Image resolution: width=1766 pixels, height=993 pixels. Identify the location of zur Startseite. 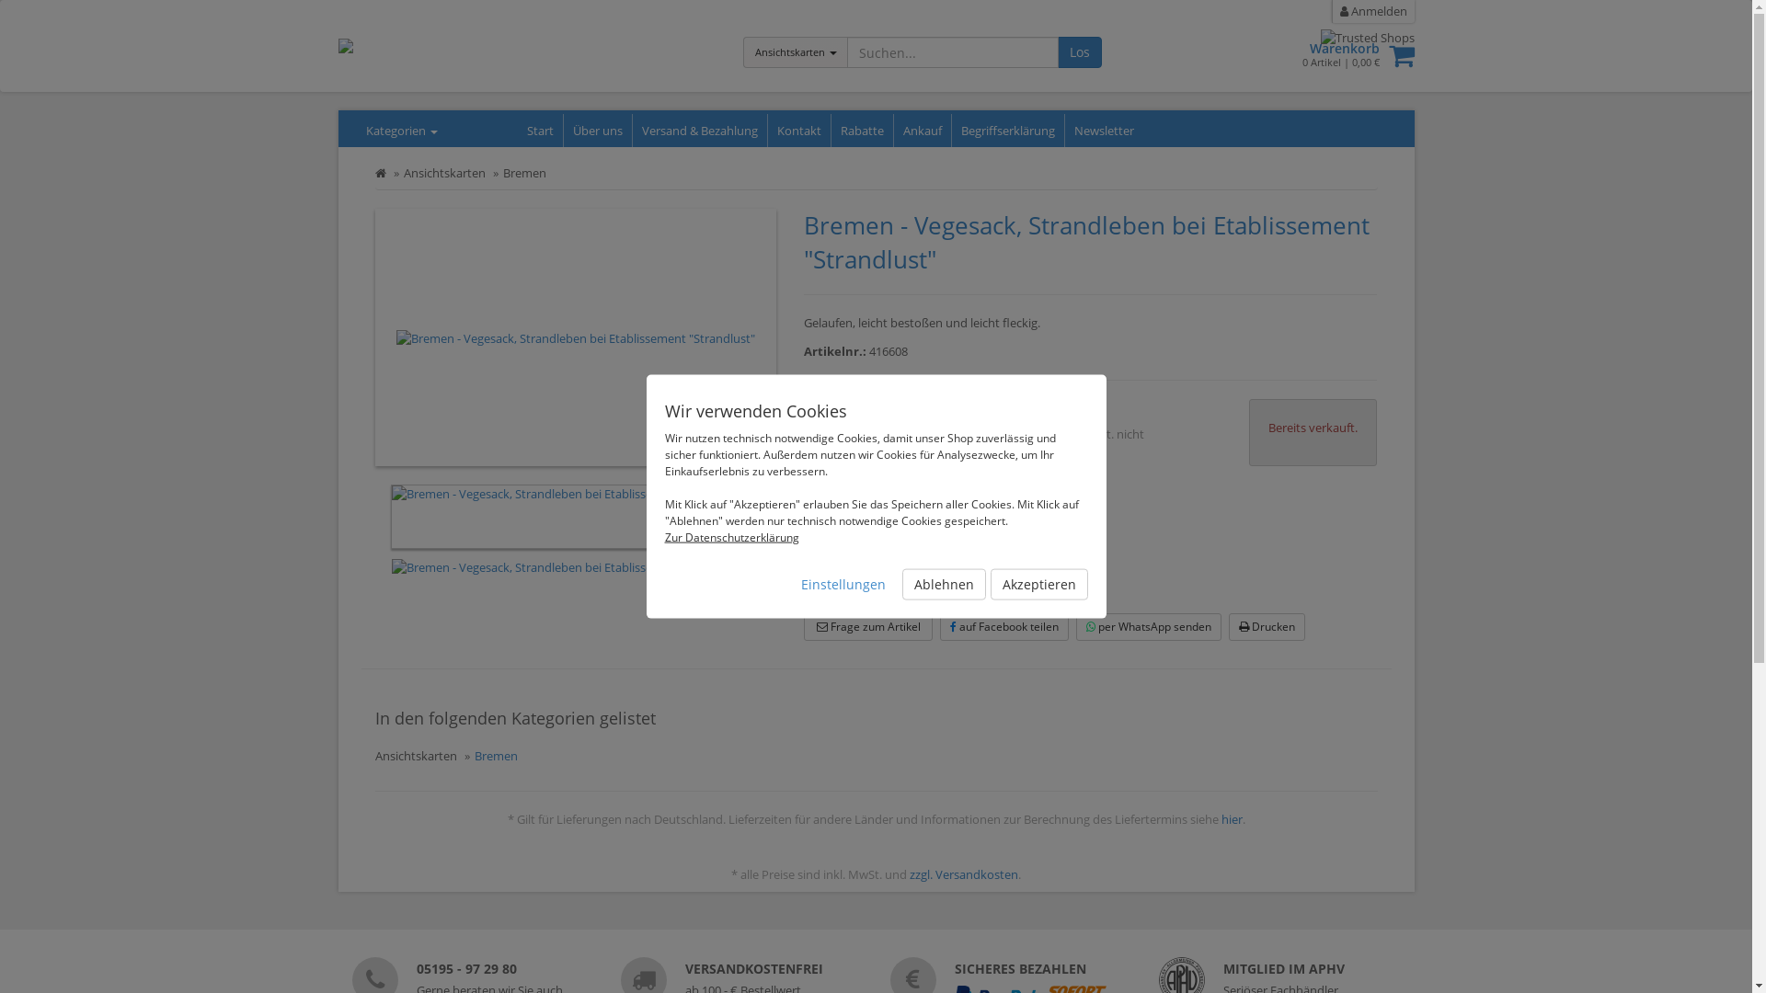
(381, 173).